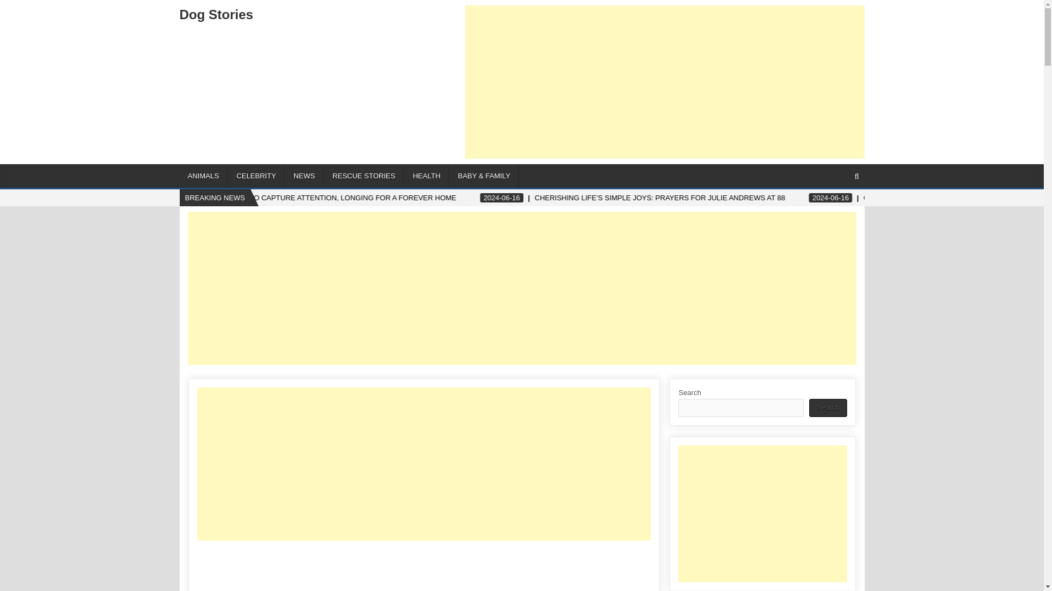  I want to click on RESCUE STORIES, so click(364, 176).